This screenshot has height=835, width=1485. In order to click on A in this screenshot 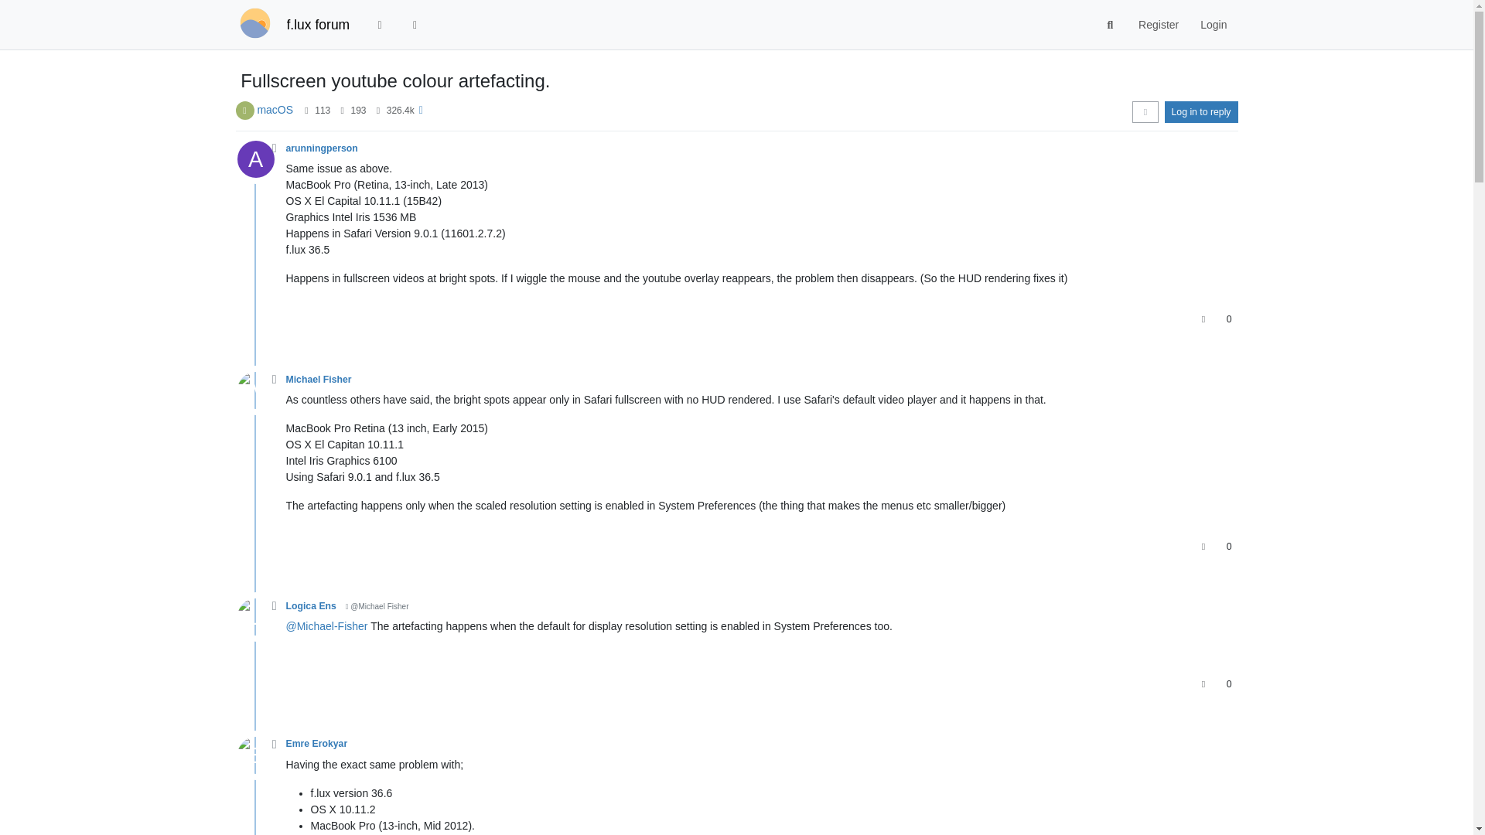, I will do `click(260, 163)`.